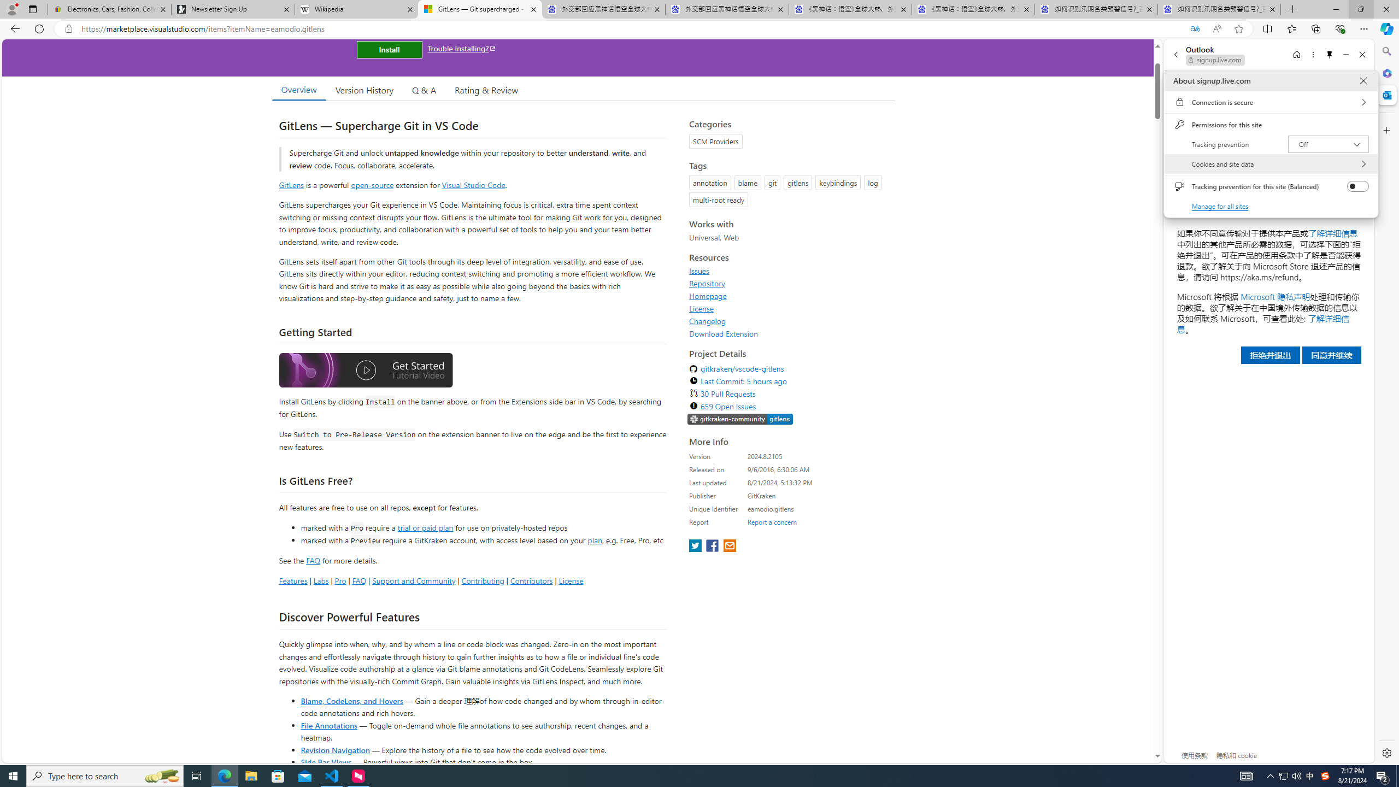 The height and width of the screenshot is (787, 1399). What do you see at coordinates (1246, 776) in the screenshot?
I see `Microsoft Store` at bounding box center [1246, 776].